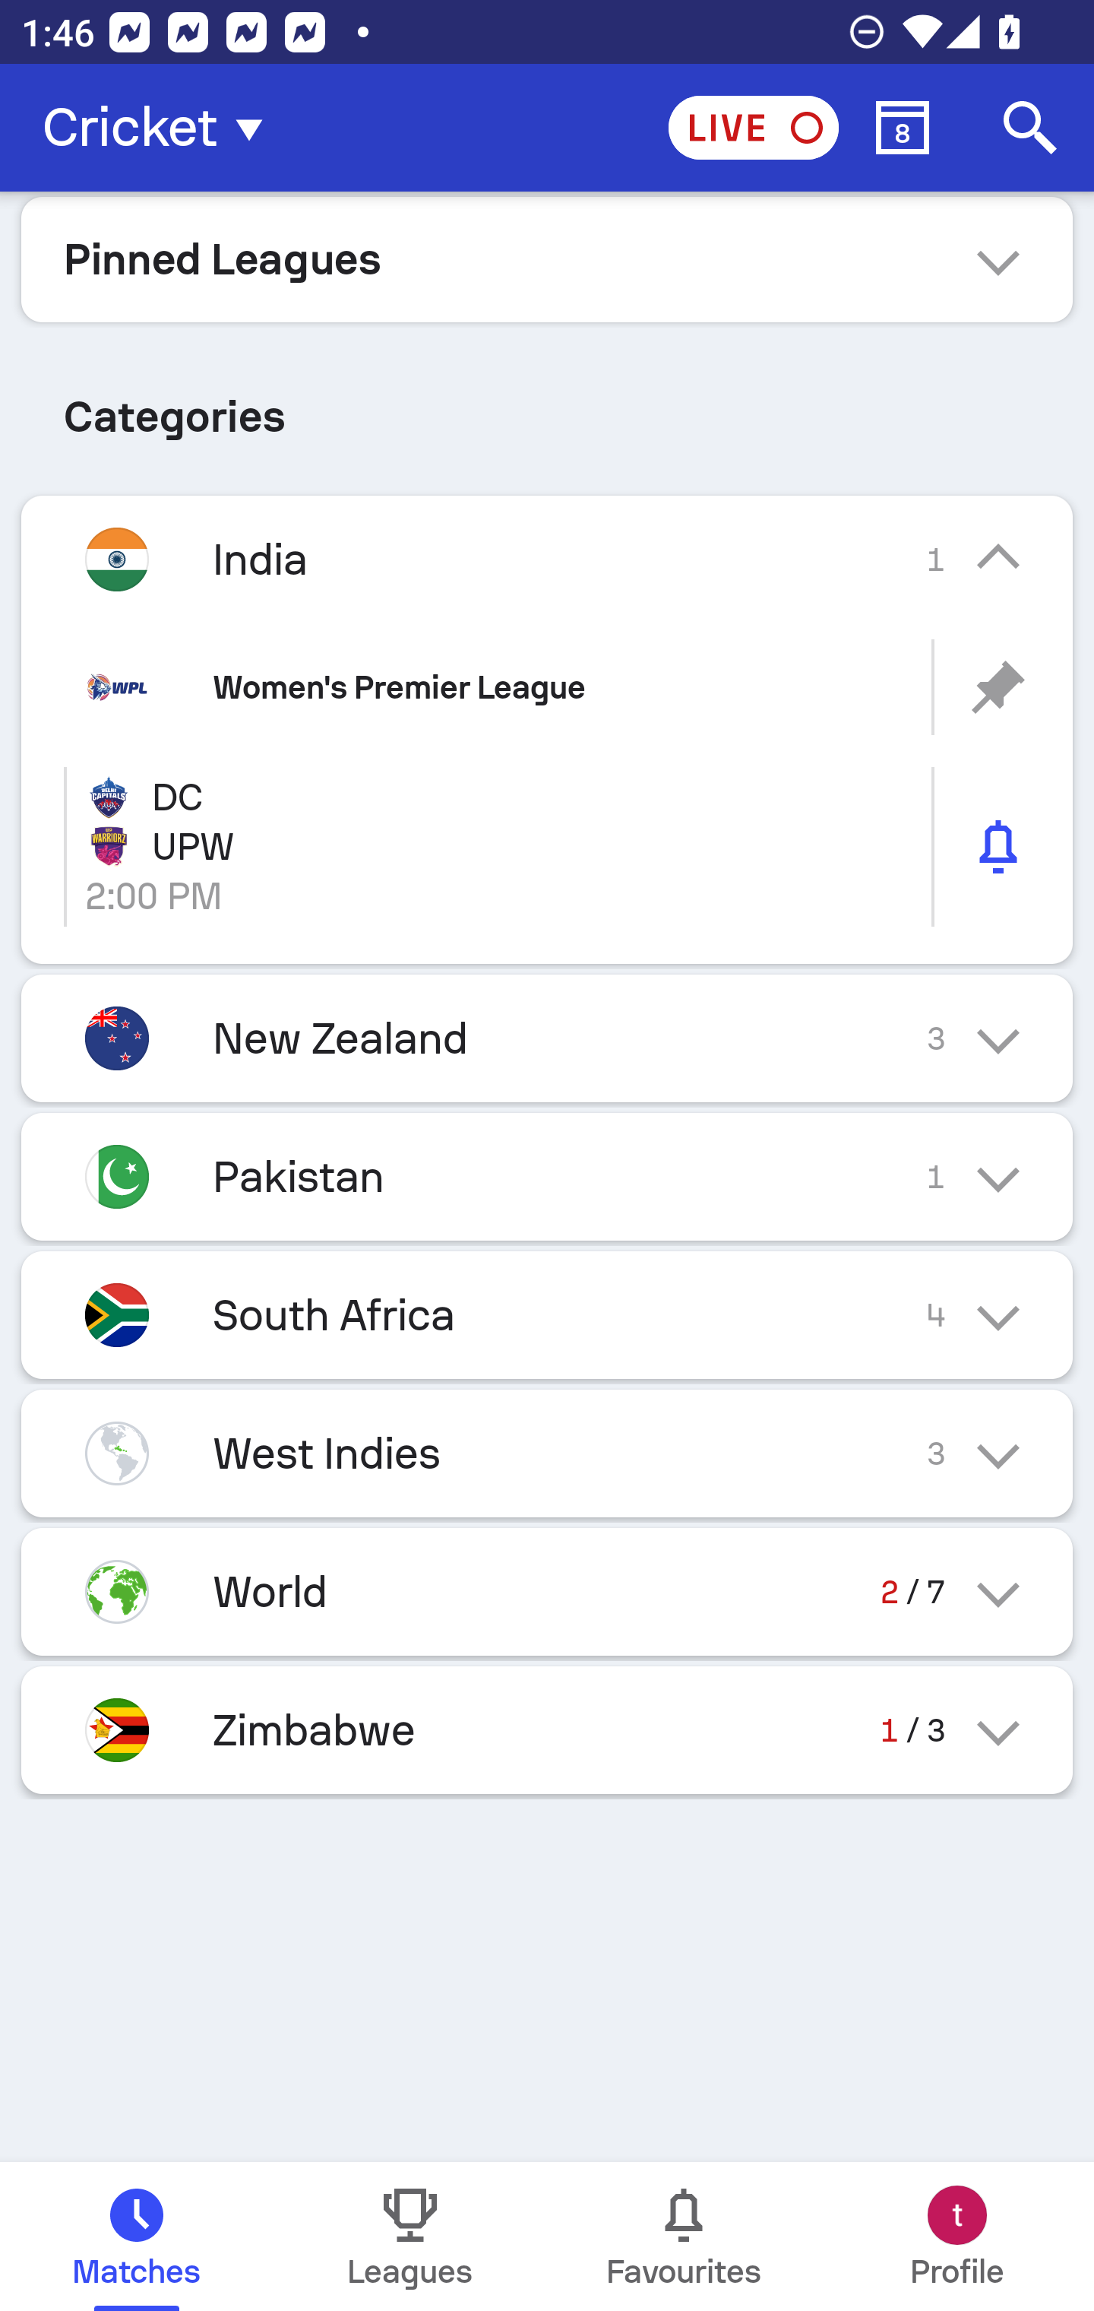 The width and height of the screenshot is (1094, 2311). Describe the element at coordinates (547, 1590) in the screenshot. I see `World 2 / 7` at that location.